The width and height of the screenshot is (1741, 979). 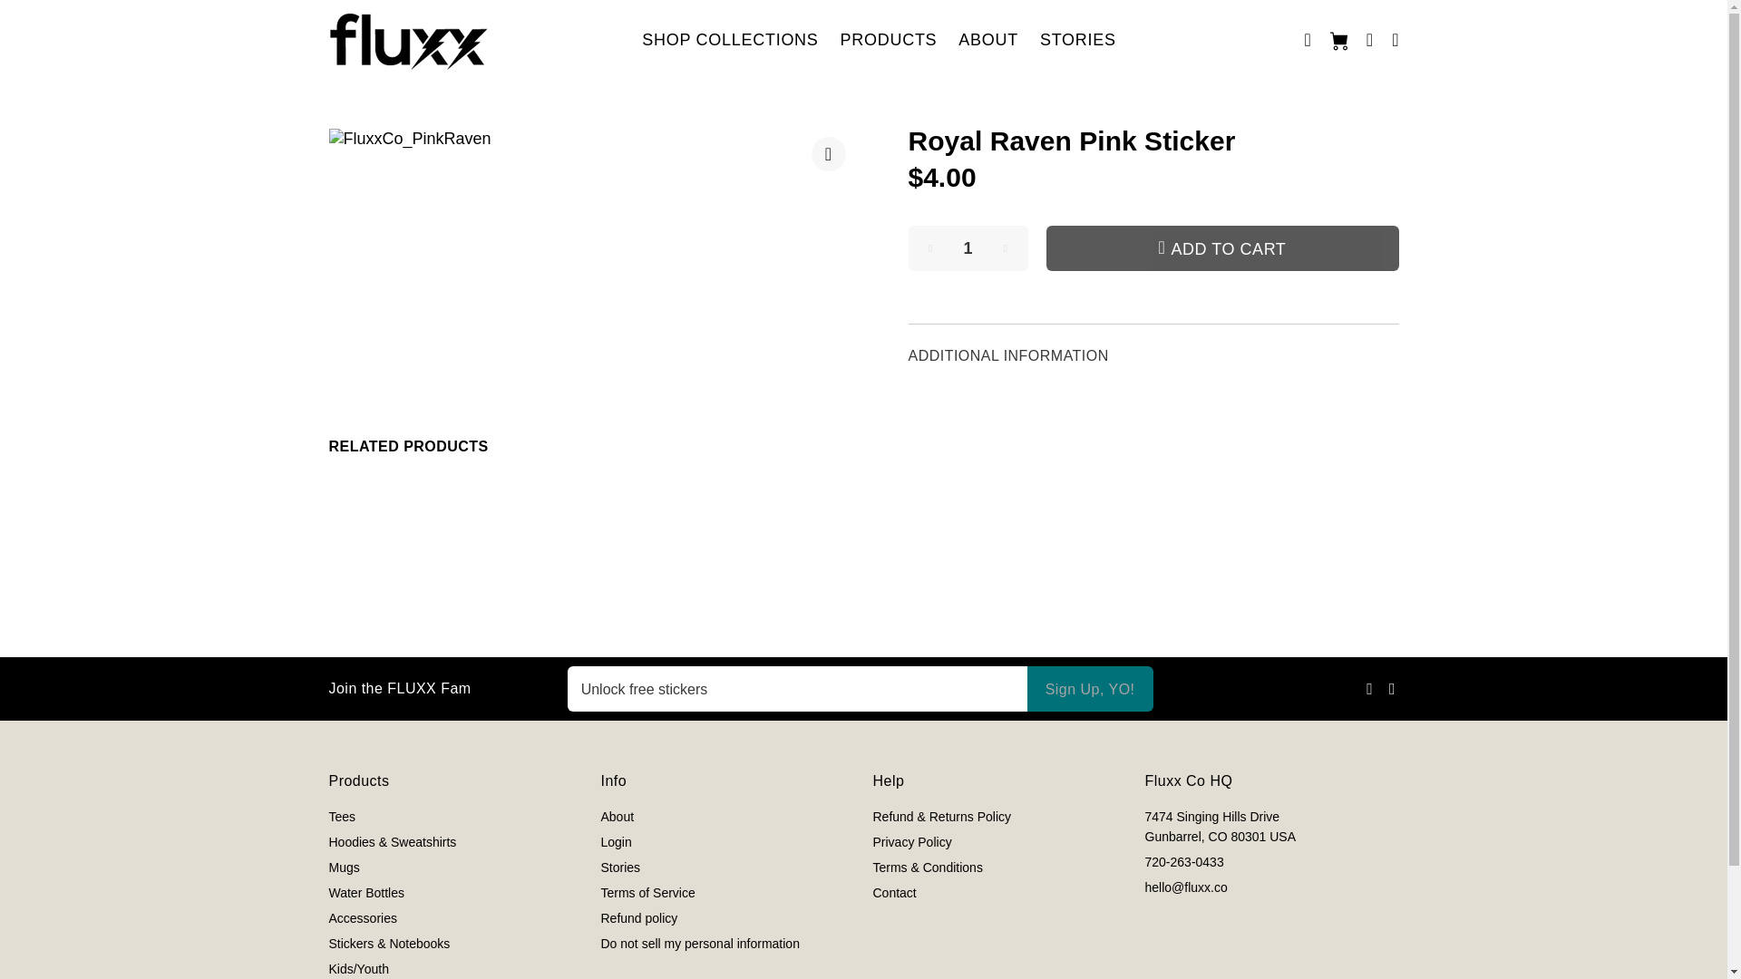 I want to click on View Bike Birdy Bolts Pocket Notebooks 2-Pack, so click(x=727, y=508).